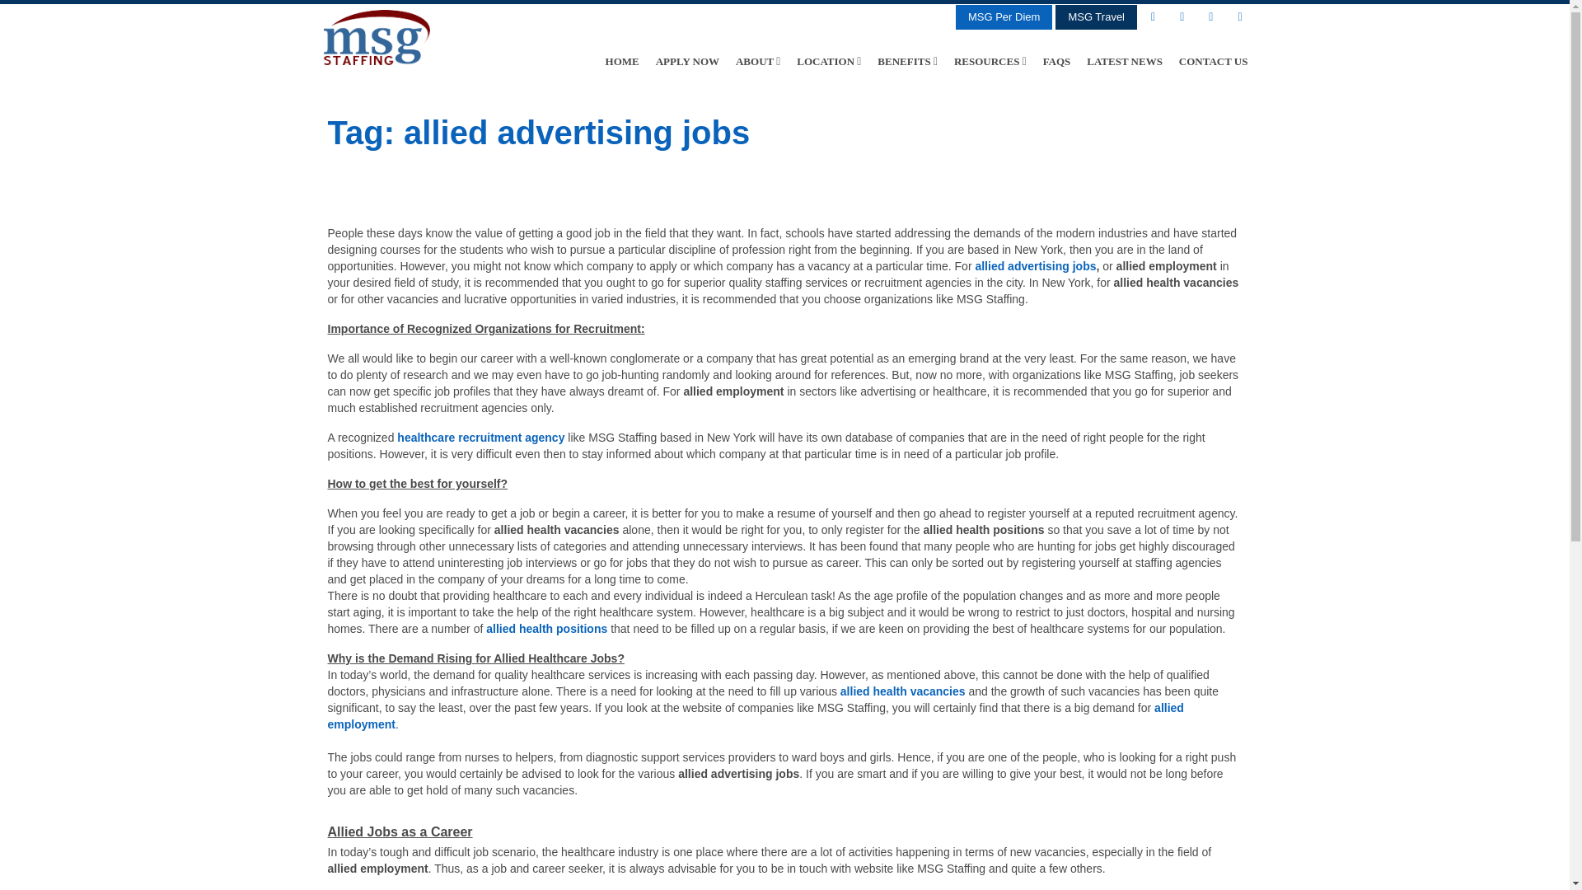 The width and height of the screenshot is (1582, 890). Describe the element at coordinates (990, 61) in the screenshot. I see `RESOURCES` at that location.